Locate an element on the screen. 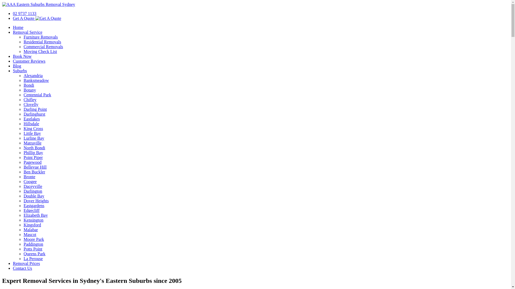 This screenshot has width=515, height=289. Removal Service is located at coordinates (28, 32).